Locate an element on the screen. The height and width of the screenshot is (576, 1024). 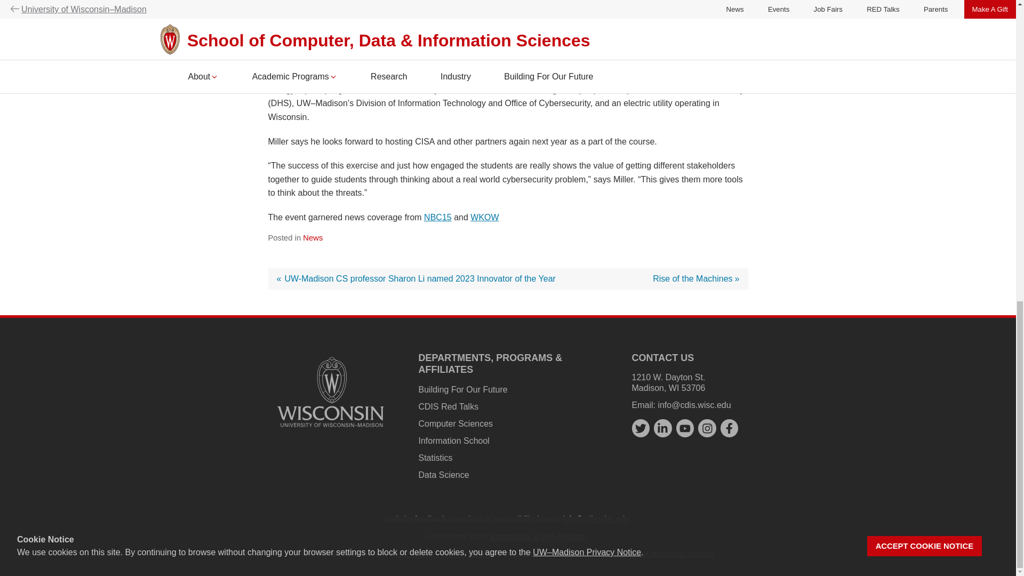
youtube is located at coordinates (685, 428).